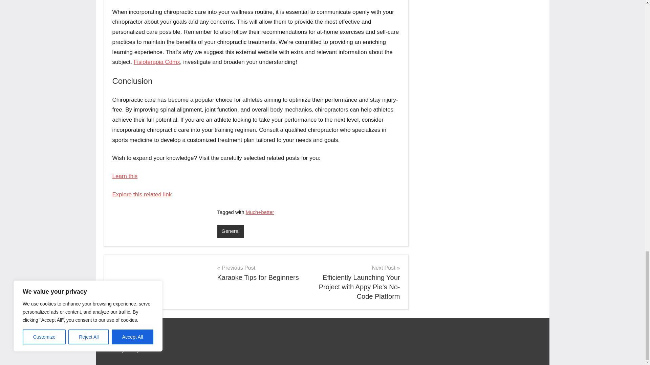 Image resolution: width=650 pixels, height=365 pixels. Describe the element at coordinates (142, 194) in the screenshot. I see `Explore this related link` at that location.